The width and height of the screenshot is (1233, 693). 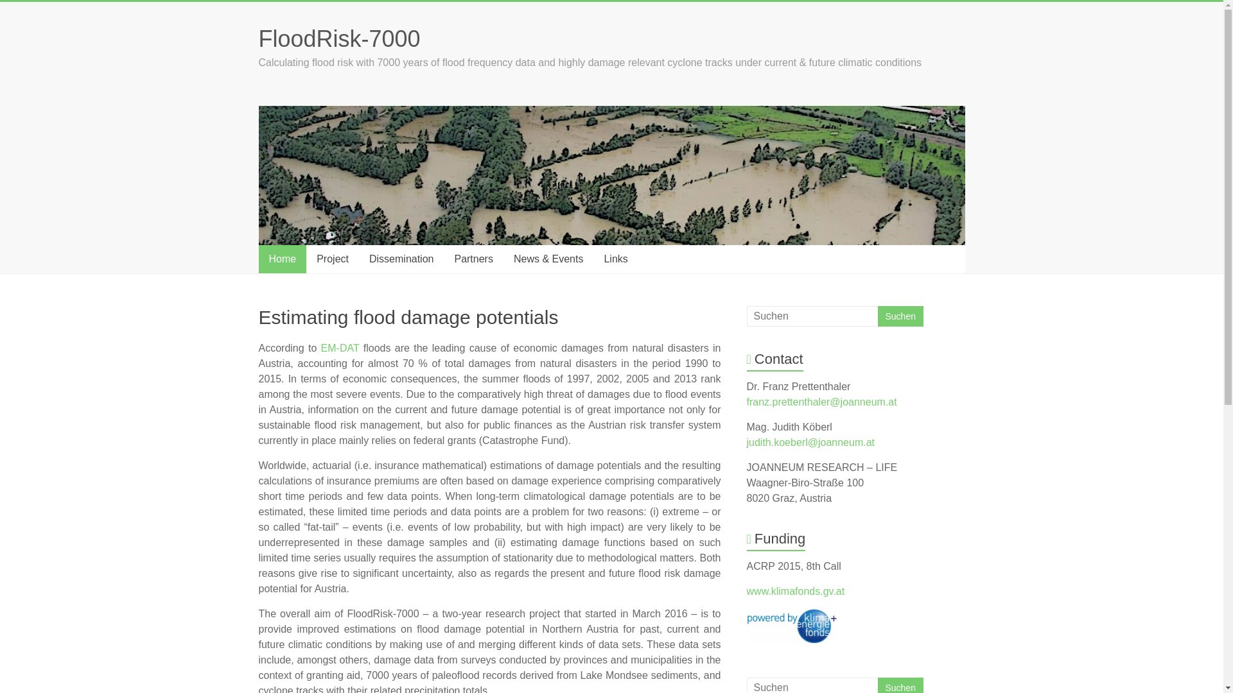 I want to click on Partners, so click(x=473, y=259).